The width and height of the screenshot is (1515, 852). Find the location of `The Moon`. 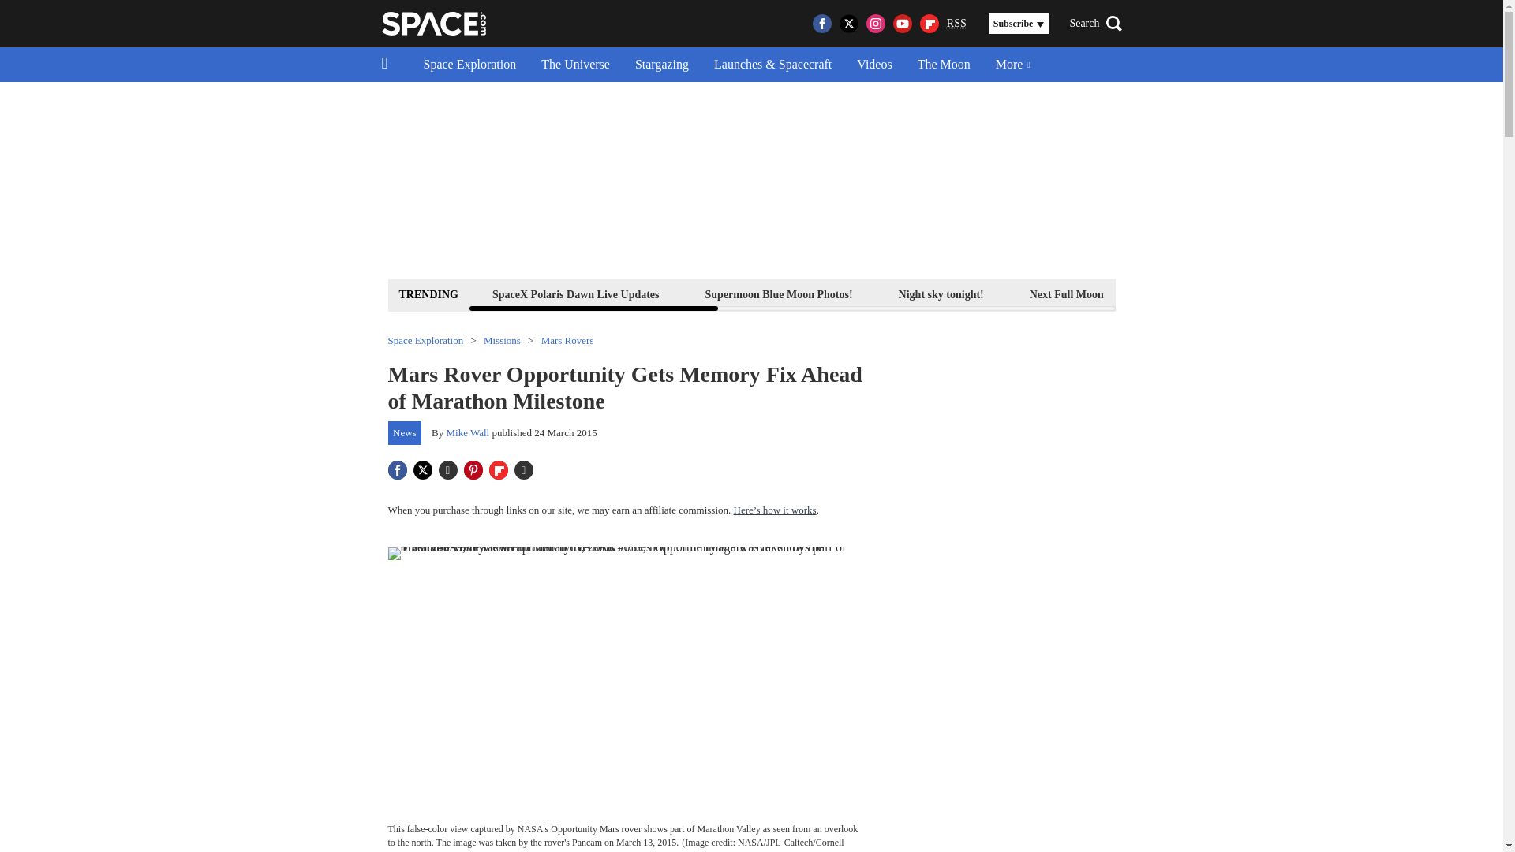

The Moon is located at coordinates (944, 65).